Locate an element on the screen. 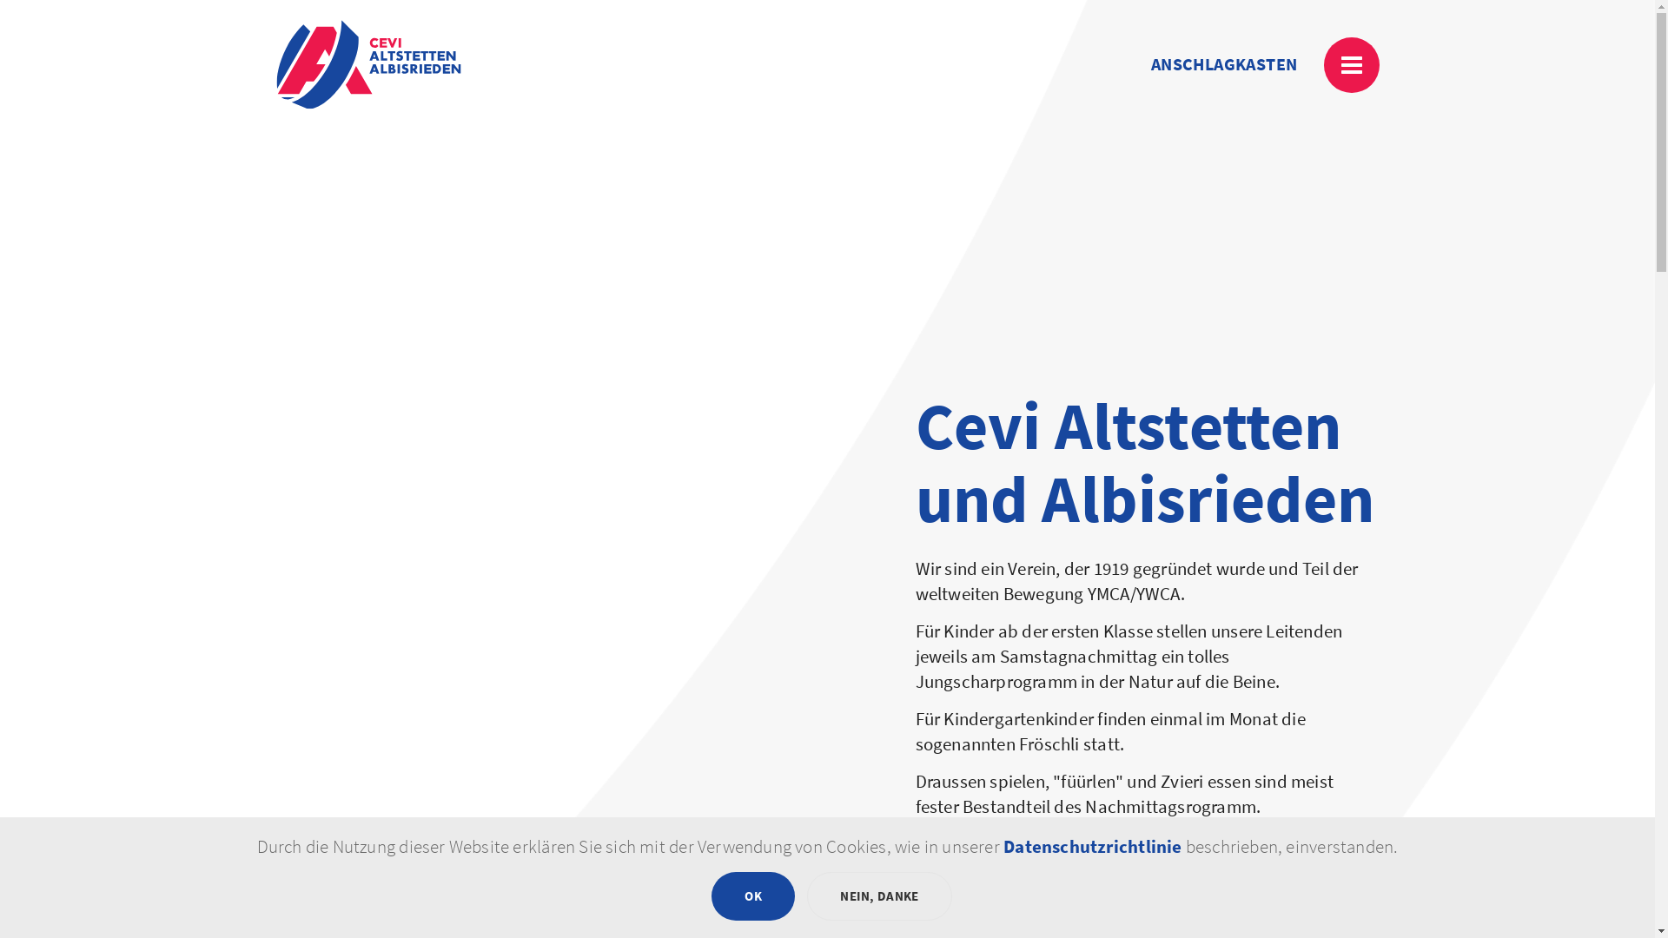  UNSER VEREIN is located at coordinates (996, 893).